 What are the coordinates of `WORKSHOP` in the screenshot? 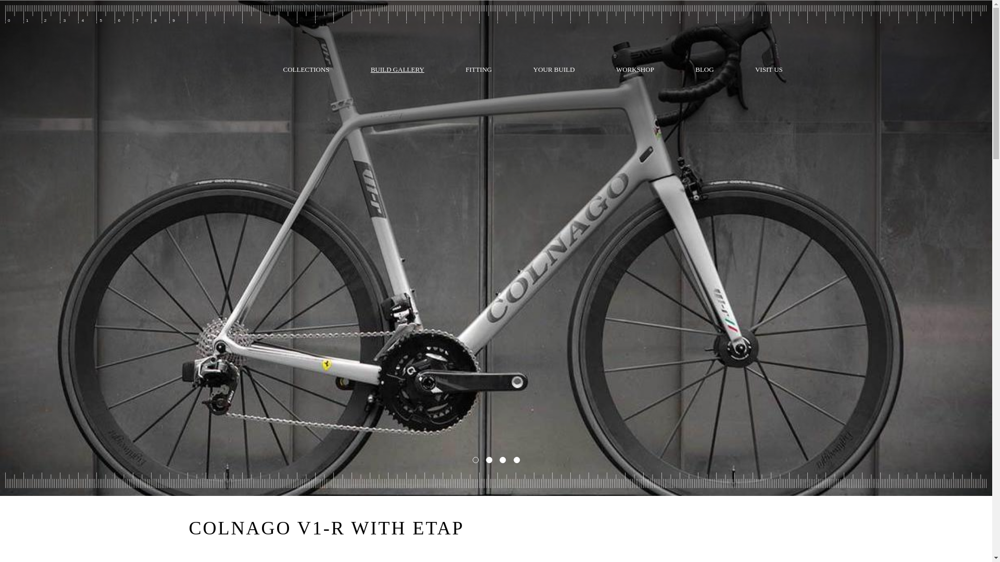 It's located at (634, 69).